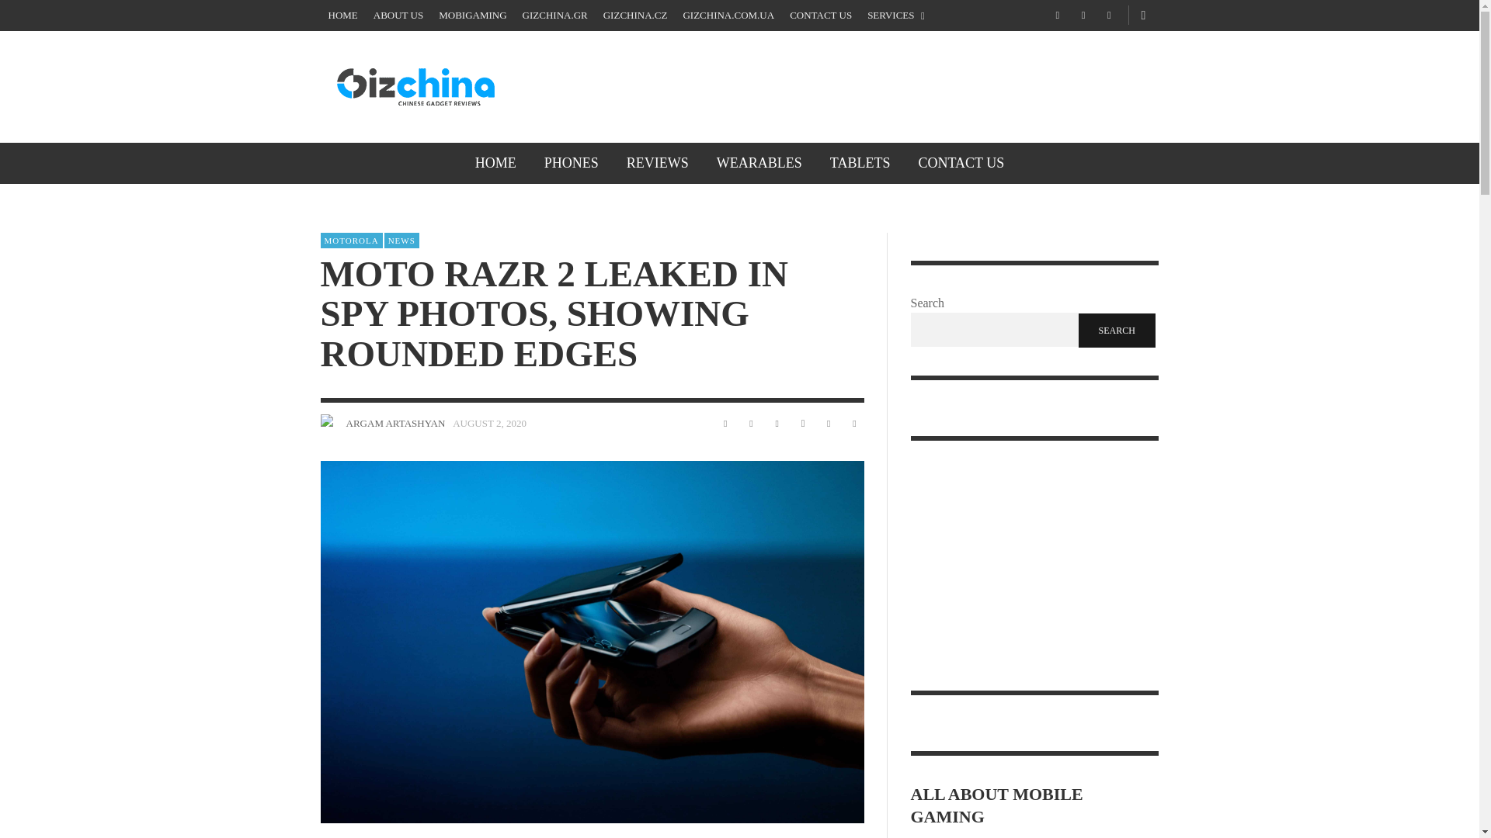  Describe the element at coordinates (495, 163) in the screenshot. I see `HOME` at that location.